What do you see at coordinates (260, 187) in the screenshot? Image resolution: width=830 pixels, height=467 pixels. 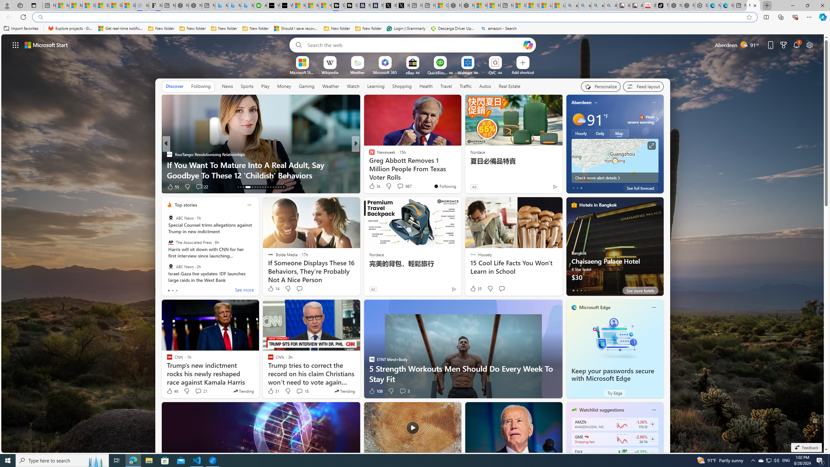 I see `AutomationID: tab-20` at bounding box center [260, 187].